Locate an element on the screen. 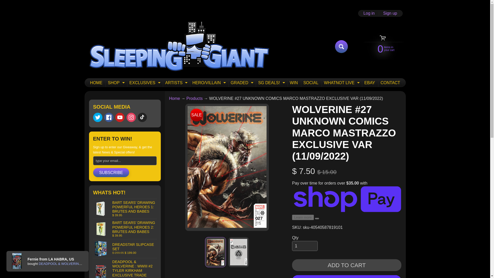  Facebook is located at coordinates (109, 117).